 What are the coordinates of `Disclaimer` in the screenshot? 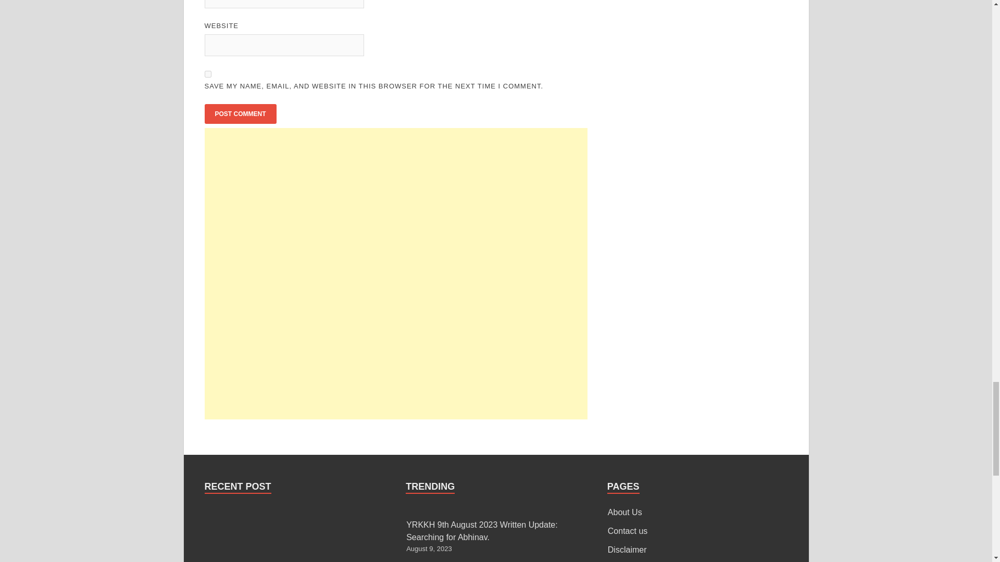 It's located at (627, 550).